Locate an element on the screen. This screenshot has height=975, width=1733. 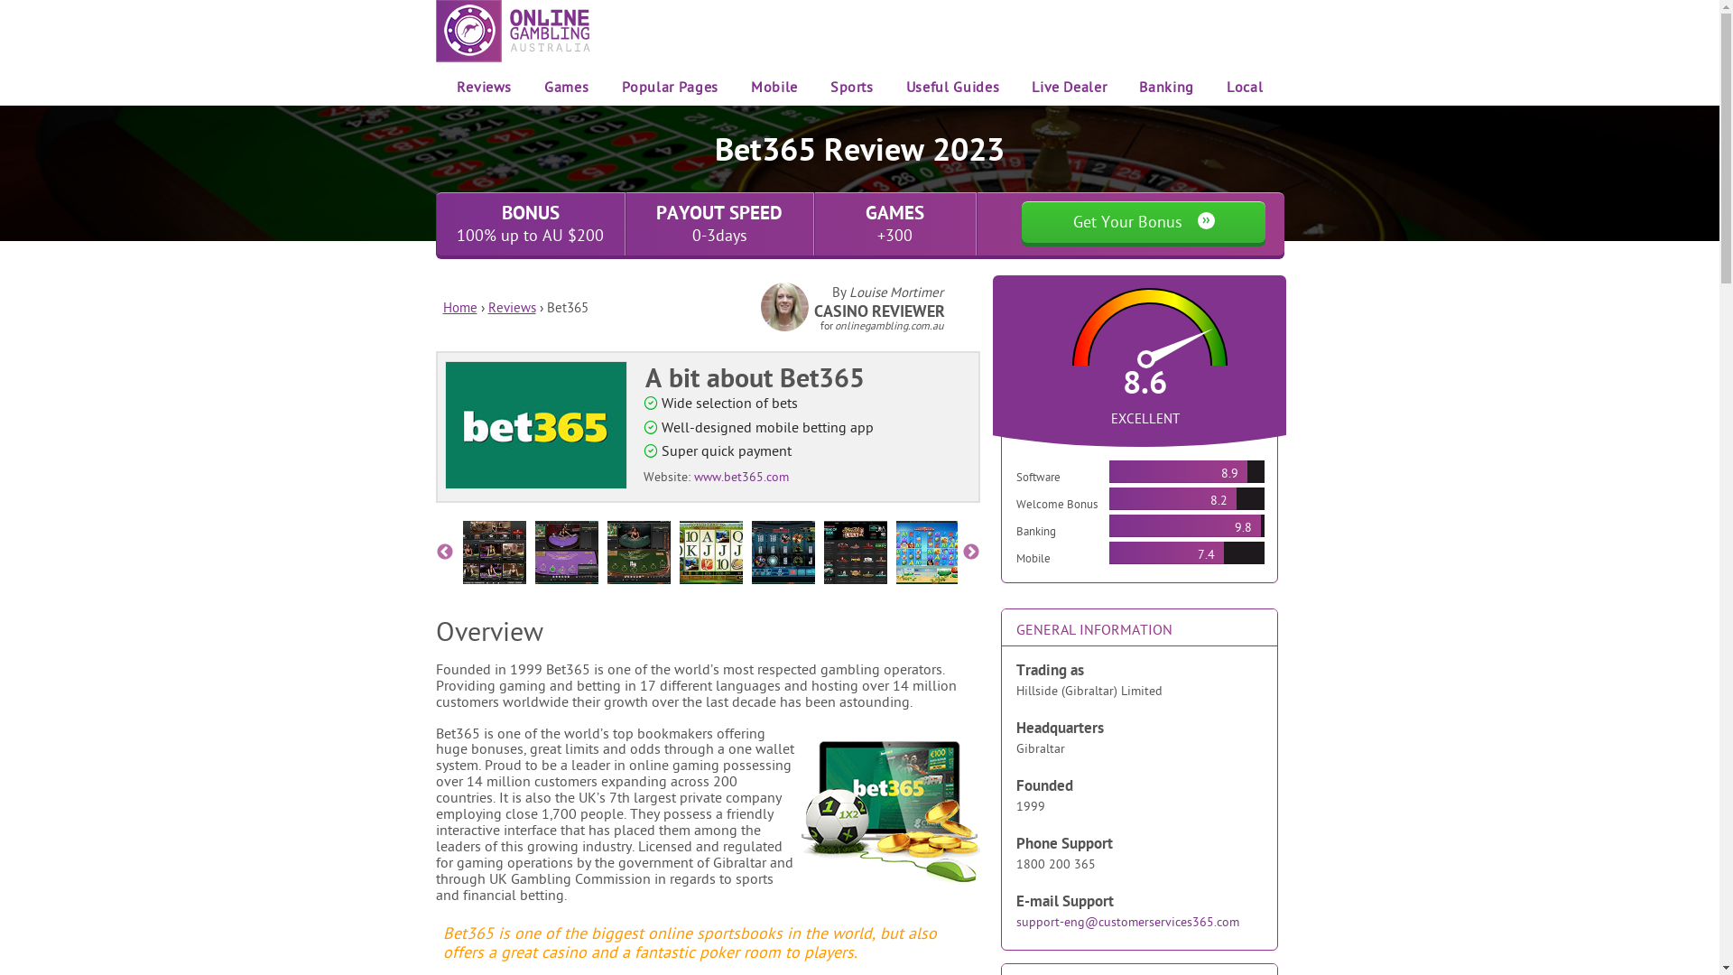
Mobile is located at coordinates (774, 87).